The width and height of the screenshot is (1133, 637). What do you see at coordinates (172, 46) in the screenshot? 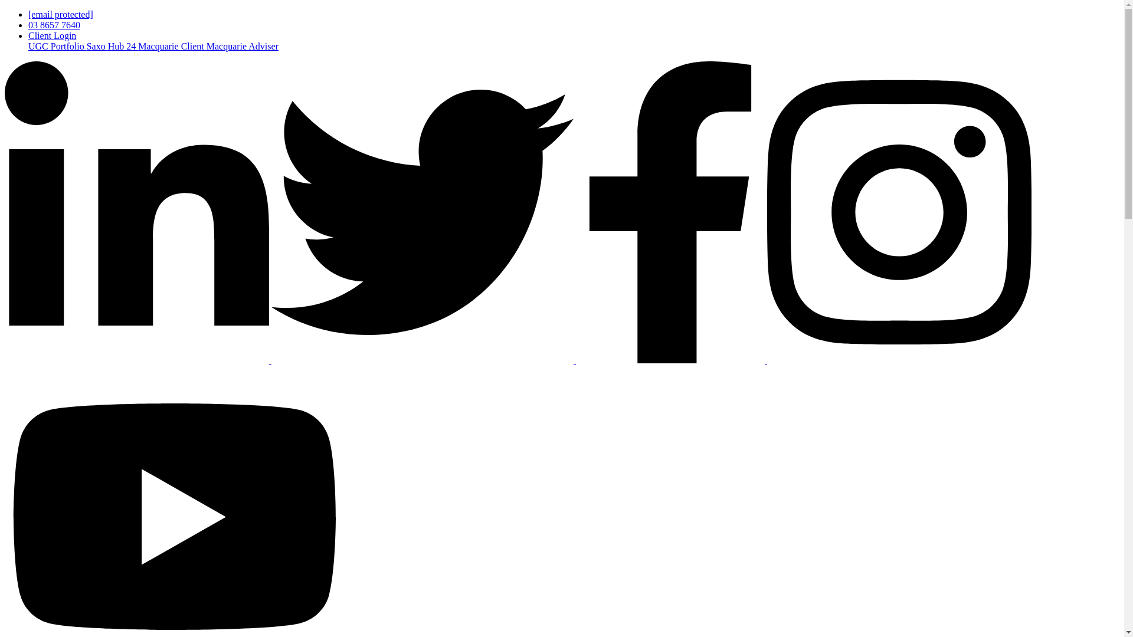
I see `Macquarie Client` at bounding box center [172, 46].